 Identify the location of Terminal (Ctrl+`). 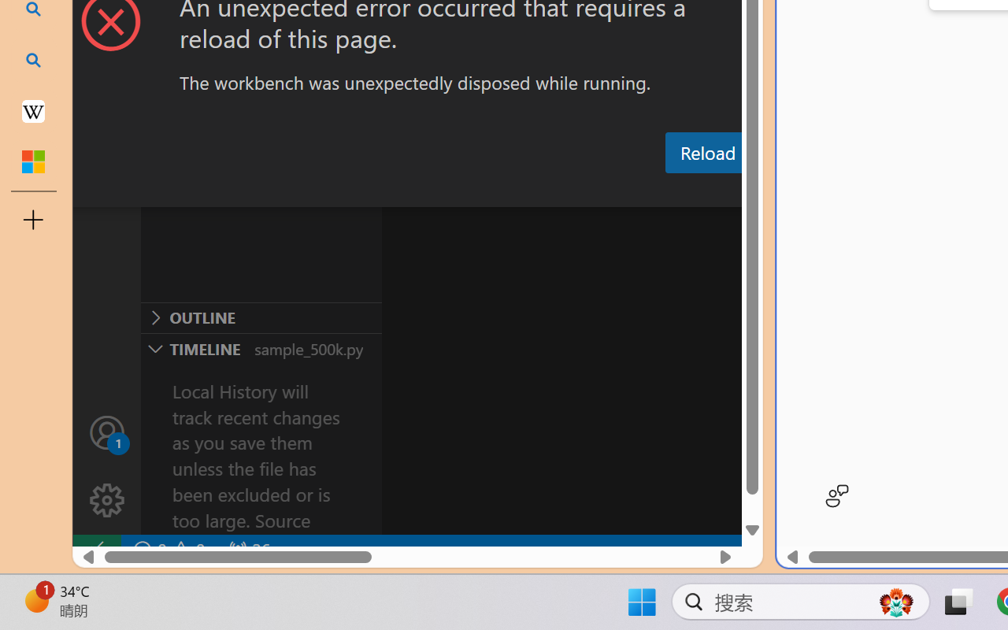
(804, 191).